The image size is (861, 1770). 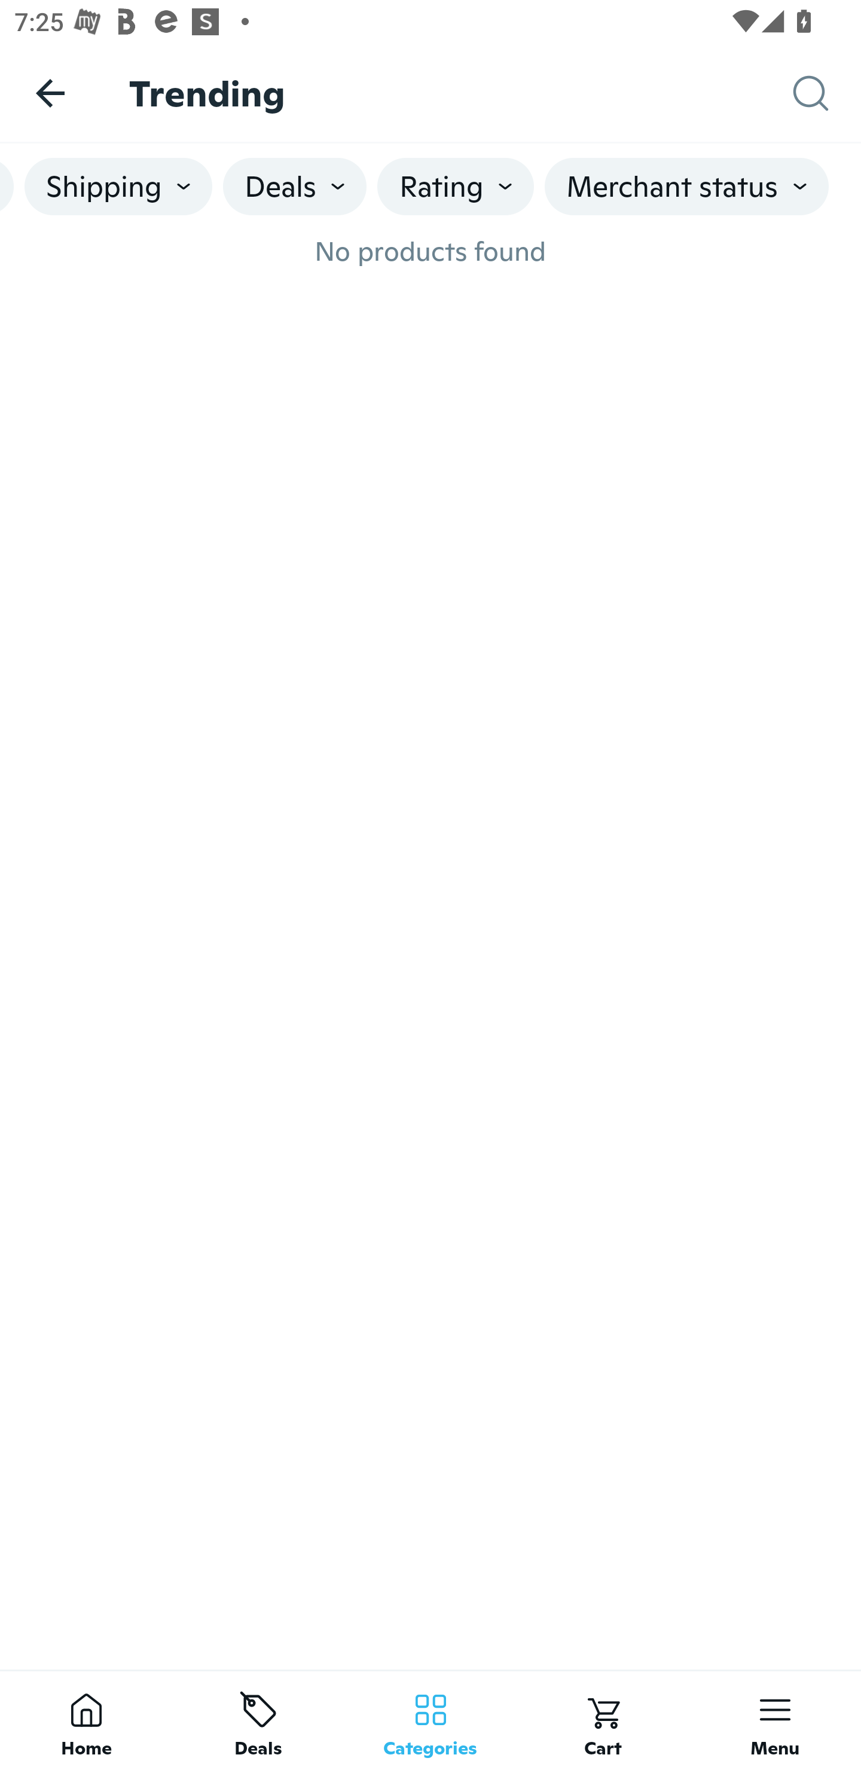 What do you see at coordinates (827, 93) in the screenshot?
I see `Search` at bounding box center [827, 93].